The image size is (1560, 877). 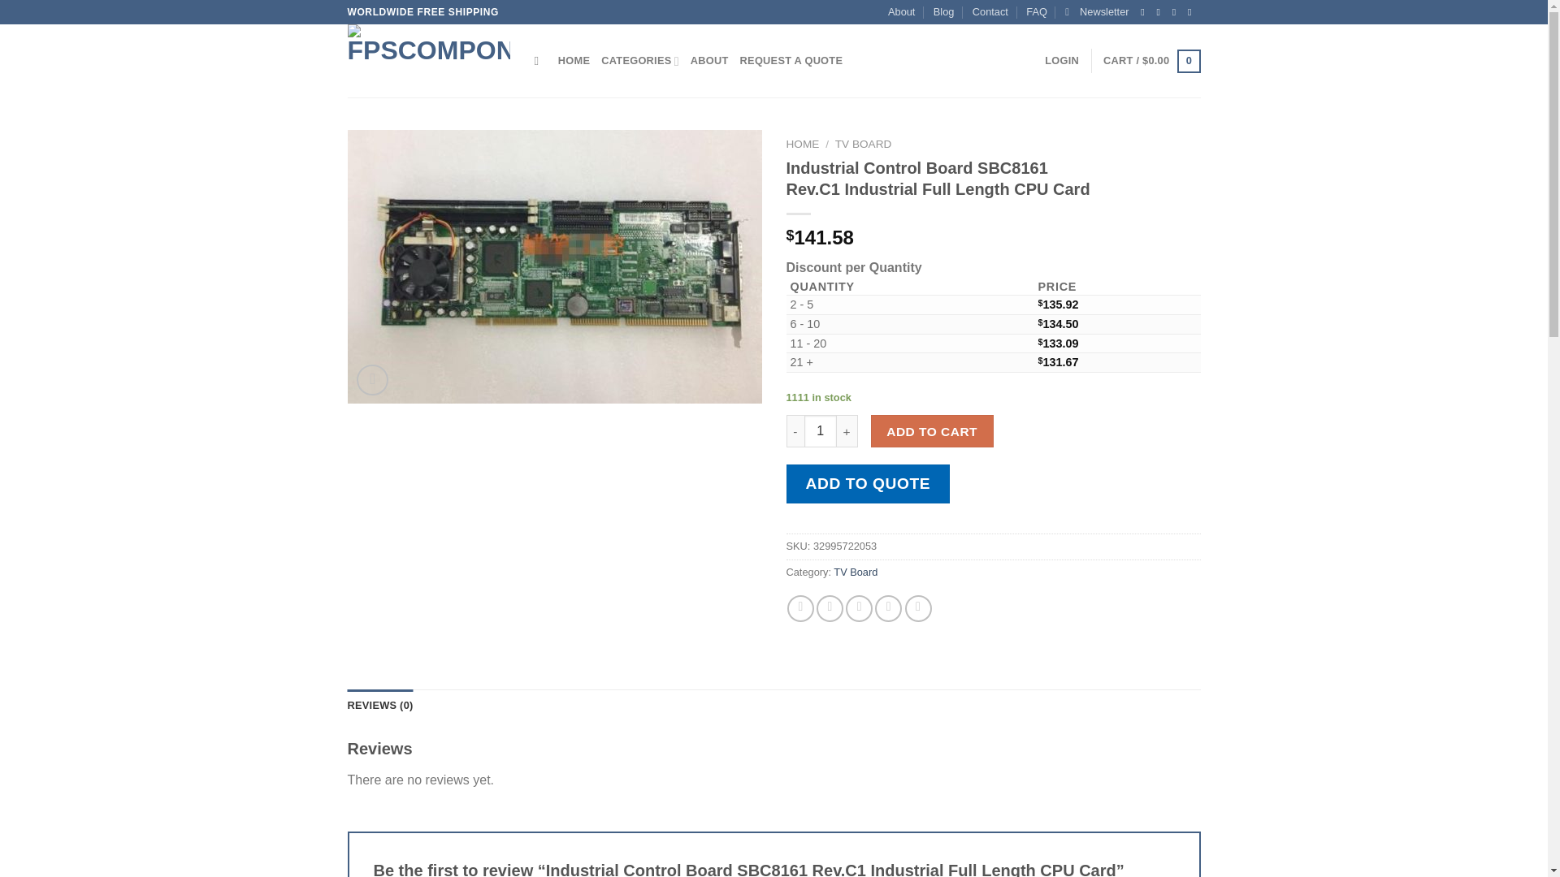 I want to click on HOME, so click(x=574, y=61).